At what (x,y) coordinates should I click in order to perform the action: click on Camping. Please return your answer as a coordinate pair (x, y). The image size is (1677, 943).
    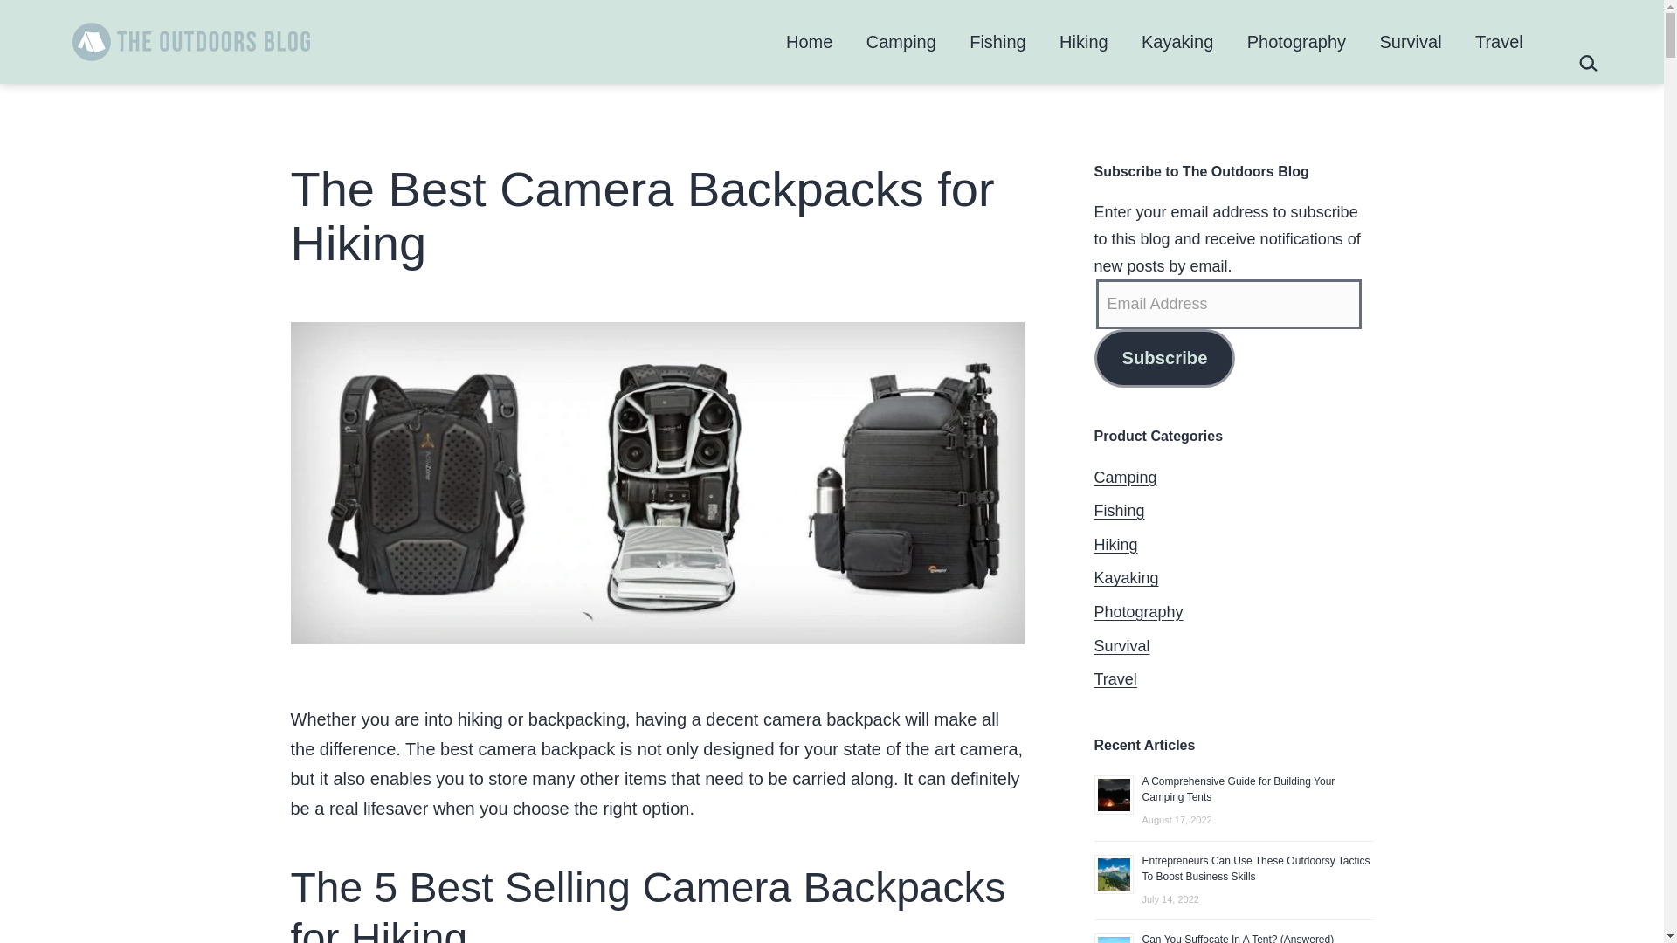
    Looking at the image, I should click on (901, 41).